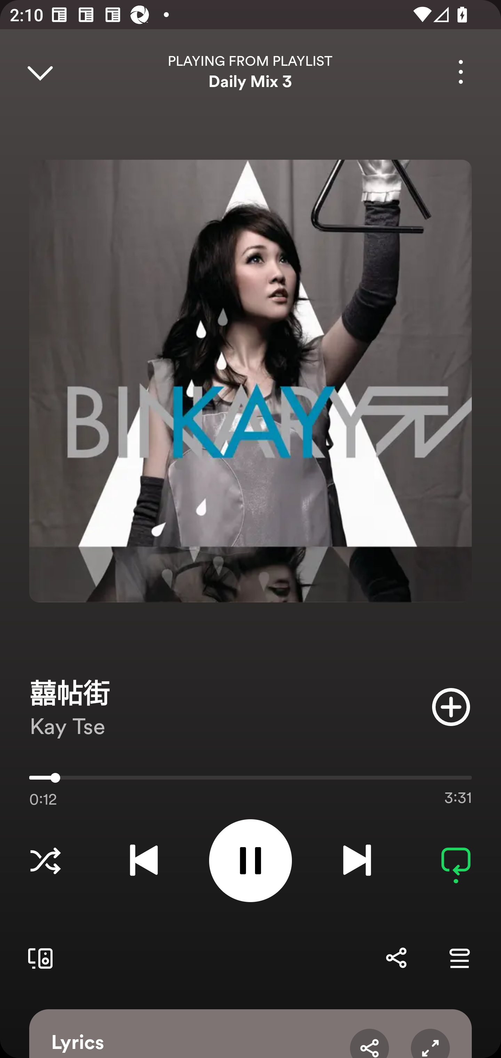 The height and width of the screenshot is (1058, 501). What do you see at coordinates (250, 72) in the screenshot?
I see `PLAYING FROM PLAYLIST Daily Mix 3` at bounding box center [250, 72].